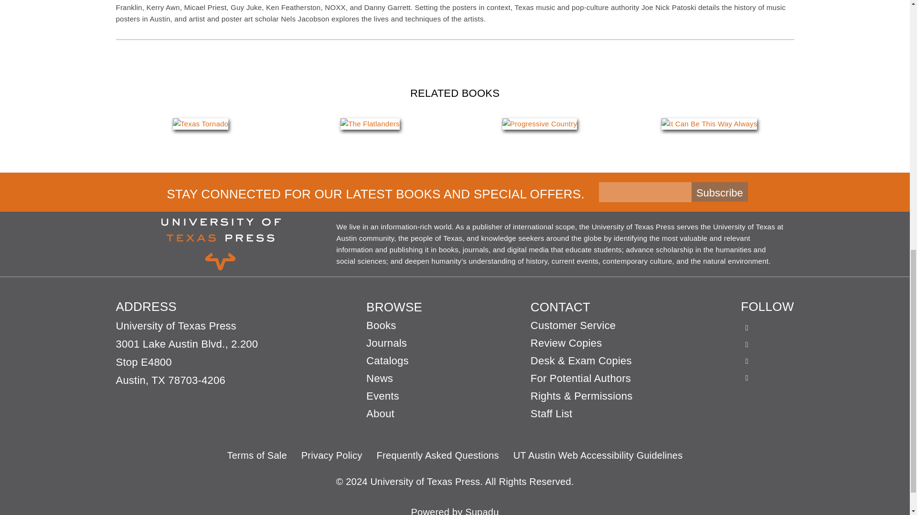 This screenshot has height=515, width=917. I want to click on Follow us on Facebook, so click(747, 323).